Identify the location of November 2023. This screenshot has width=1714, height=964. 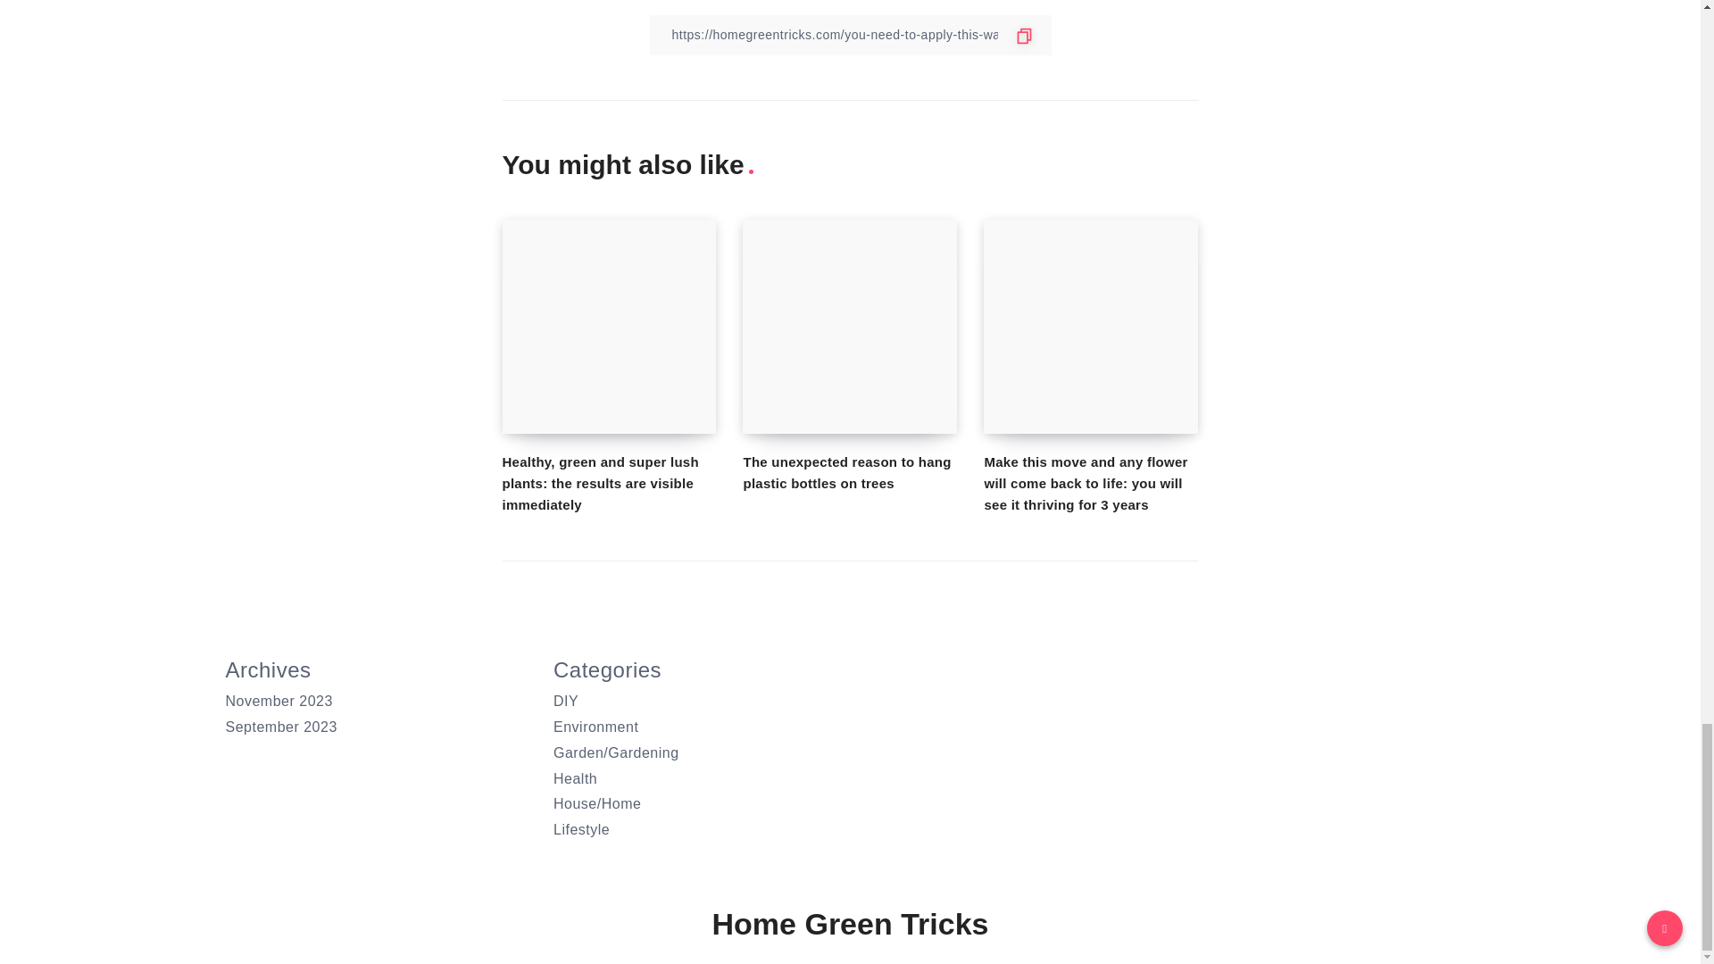
(279, 700).